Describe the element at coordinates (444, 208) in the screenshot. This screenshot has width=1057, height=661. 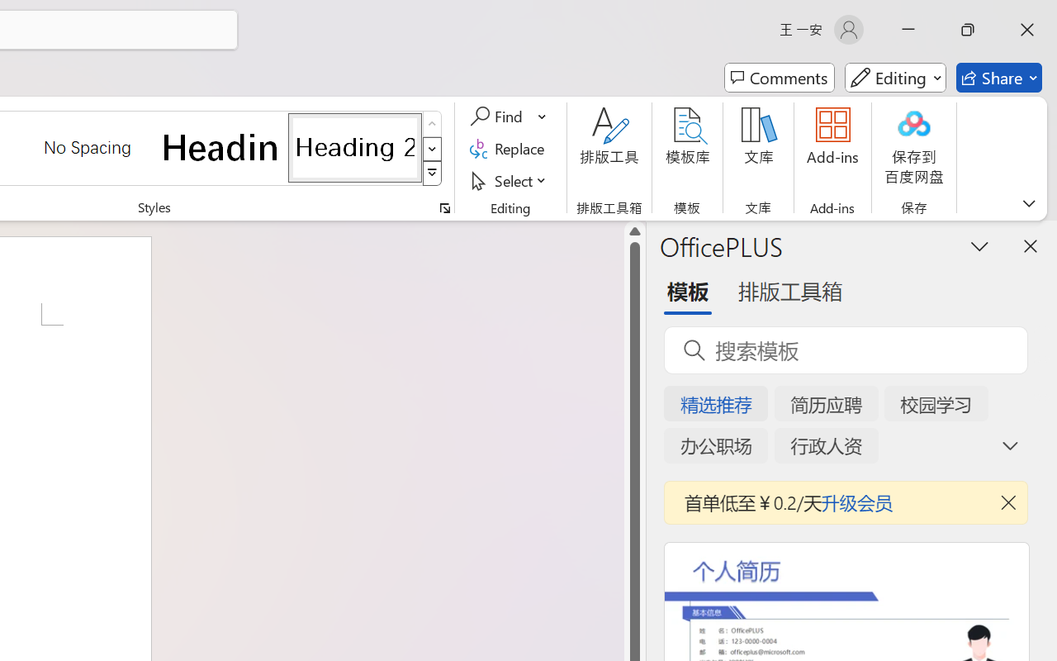
I see `Styles...` at that location.